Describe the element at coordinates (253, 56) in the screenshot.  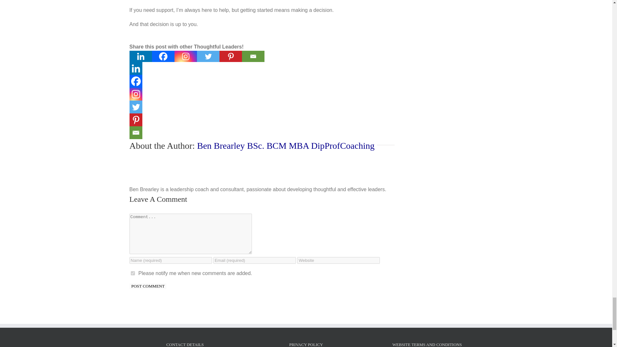
I see `Email` at that location.